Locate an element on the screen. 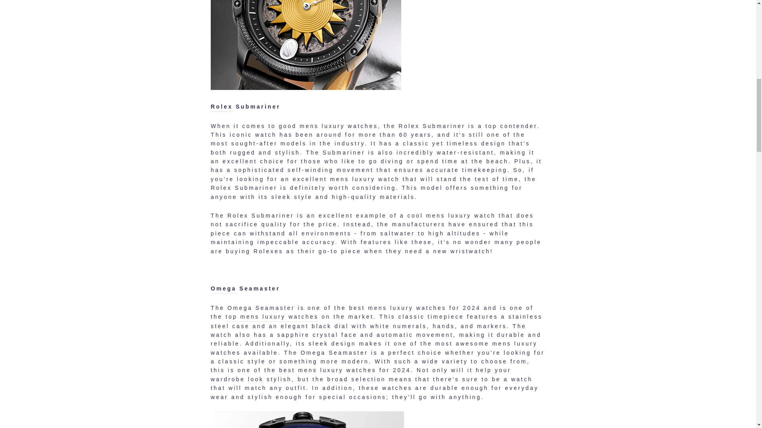  Best Mens Luxury Watches is located at coordinates (272, 317).